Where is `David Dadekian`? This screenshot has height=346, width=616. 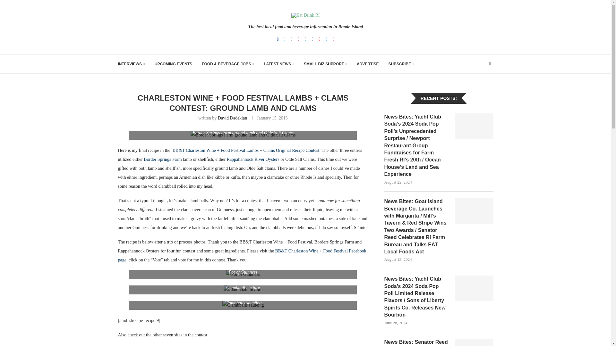 David Dadekian is located at coordinates (232, 118).